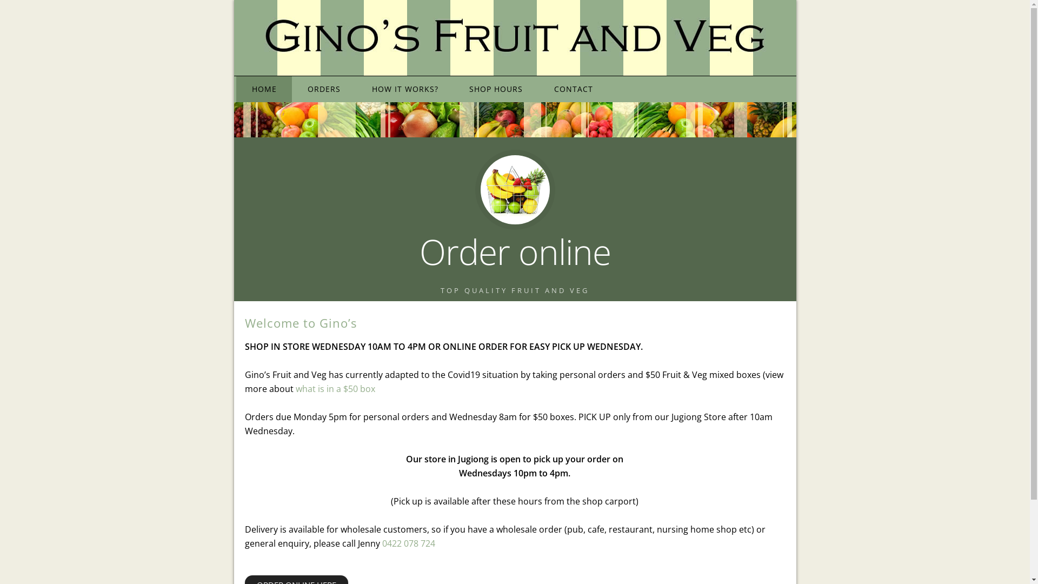 The width and height of the screenshot is (1038, 584). What do you see at coordinates (496, 89) in the screenshot?
I see `SHOP HOURS` at bounding box center [496, 89].